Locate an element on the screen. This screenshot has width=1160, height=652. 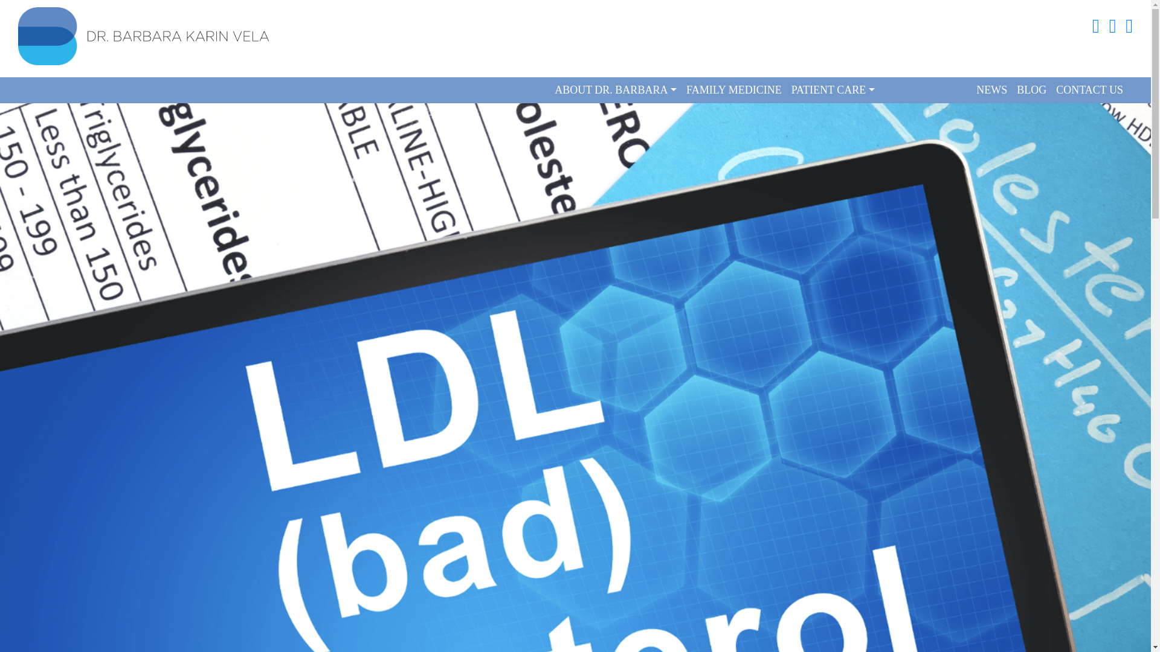
About Dr. Barbara is located at coordinates (616, 90).